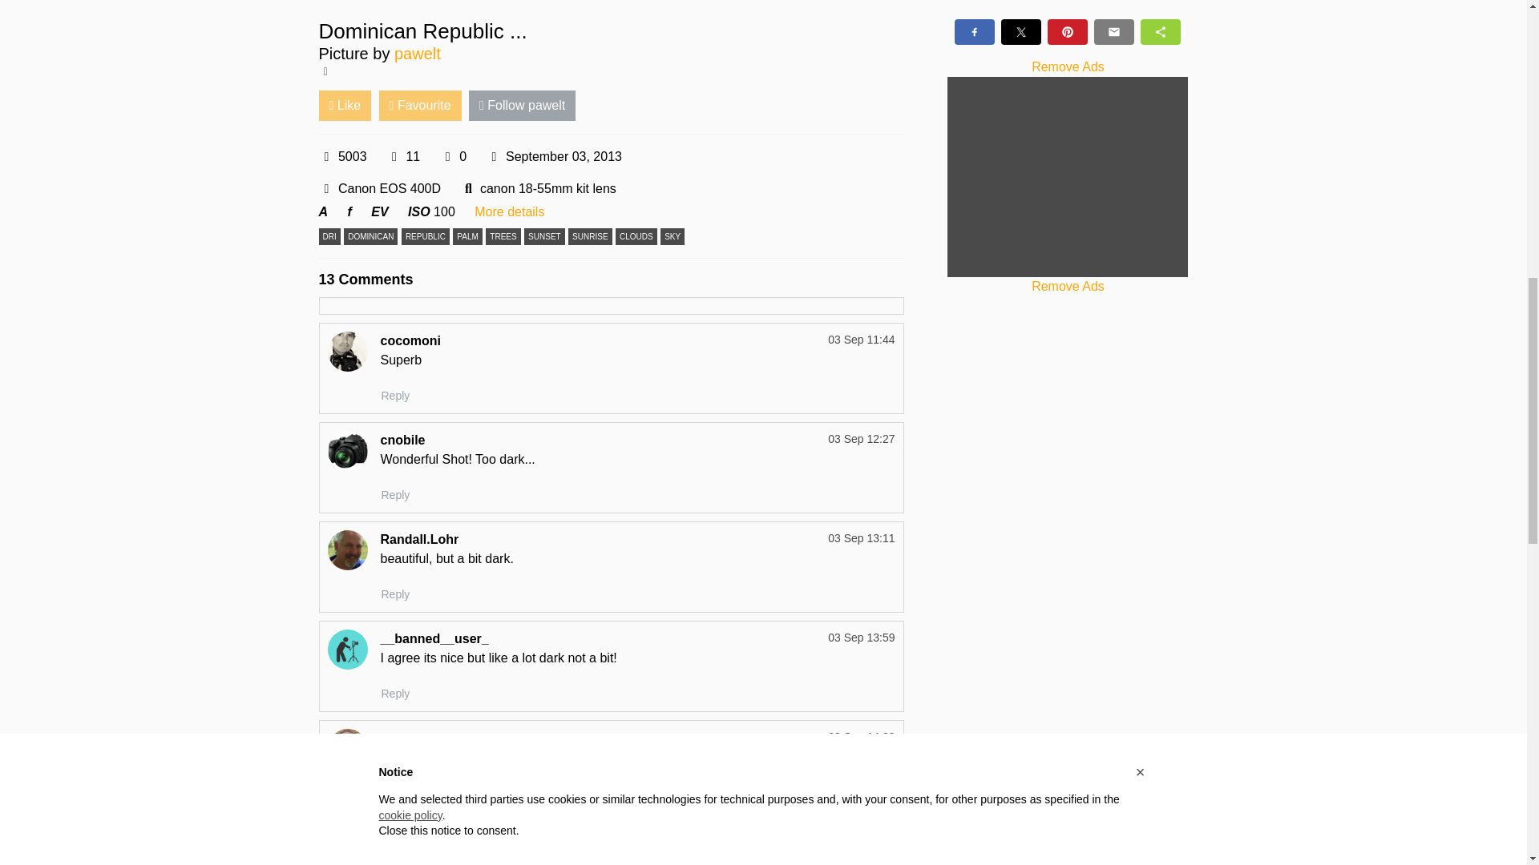  I want to click on Favourite, so click(420, 106).